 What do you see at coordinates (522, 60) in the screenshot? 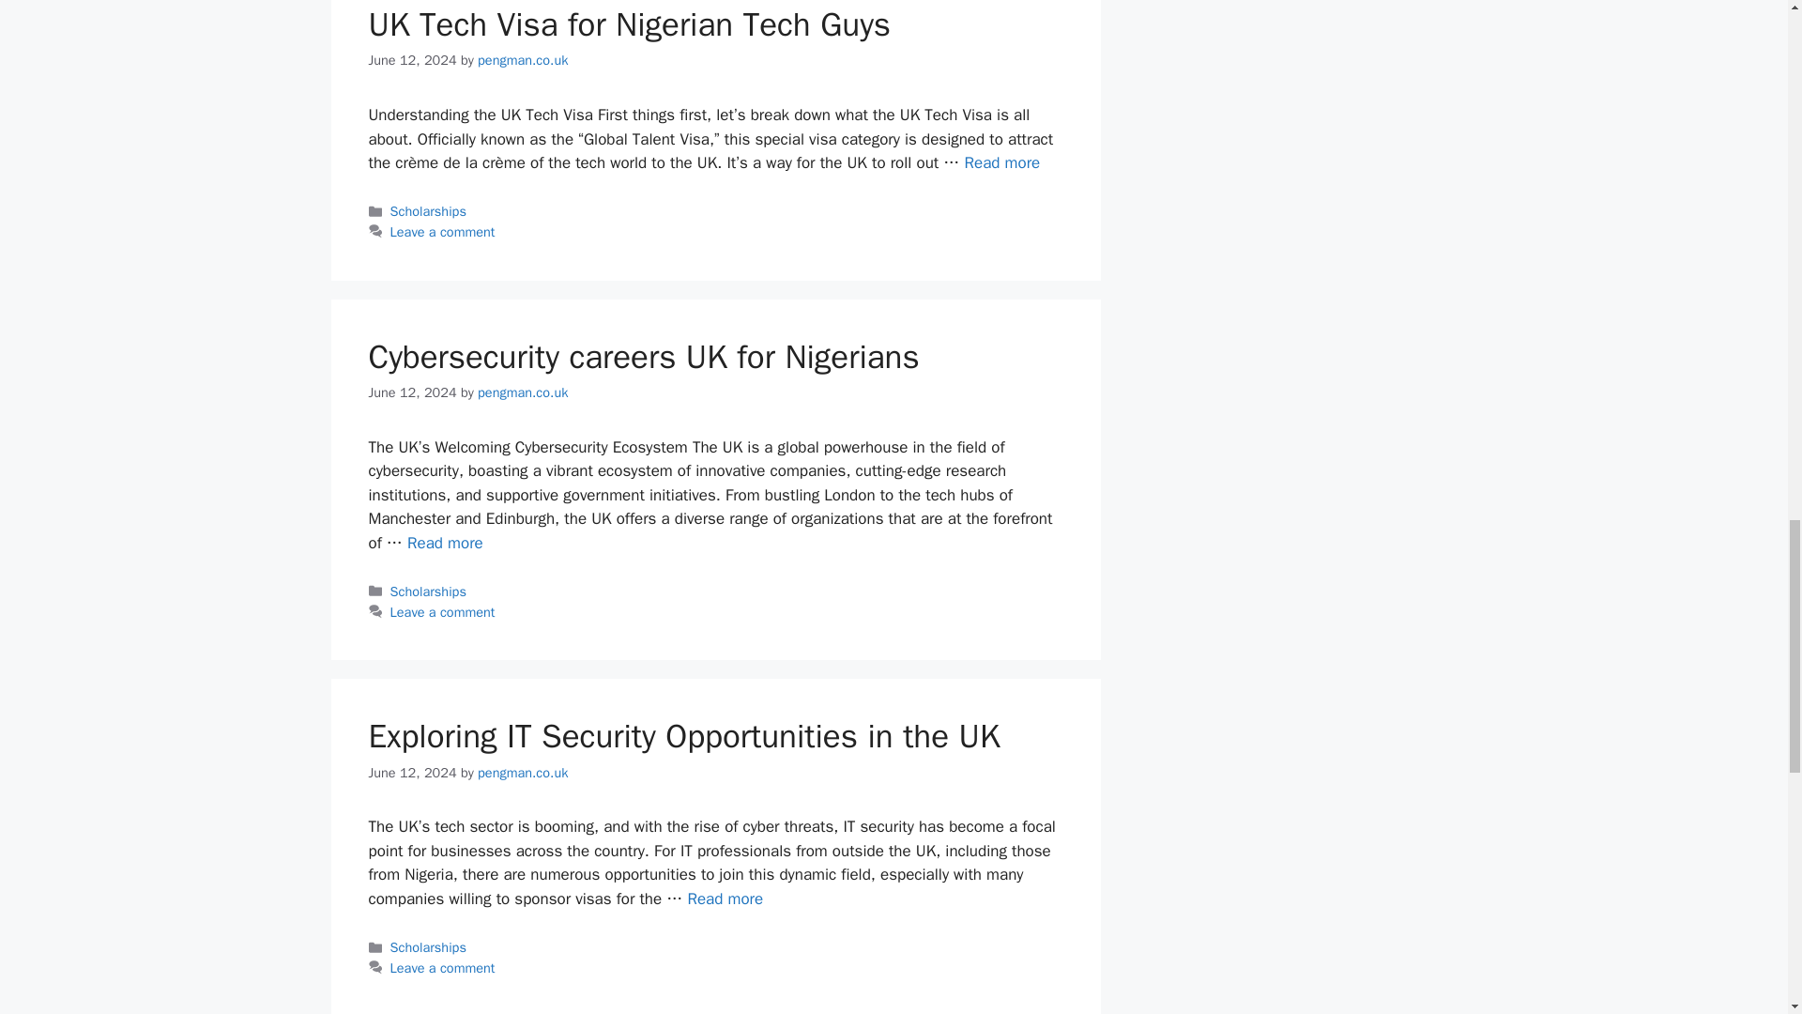
I see `pengman.co.uk` at bounding box center [522, 60].